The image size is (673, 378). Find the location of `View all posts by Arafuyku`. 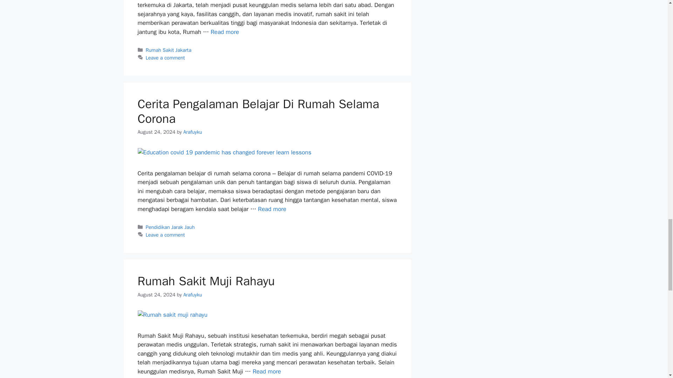

View all posts by Arafuyku is located at coordinates (193, 132).